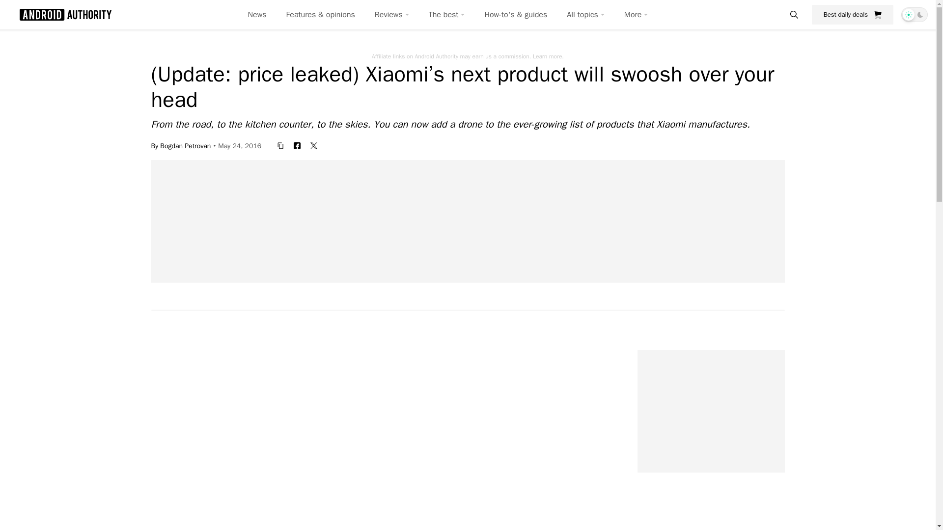  What do you see at coordinates (447, 15) in the screenshot?
I see `The best` at bounding box center [447, 15].